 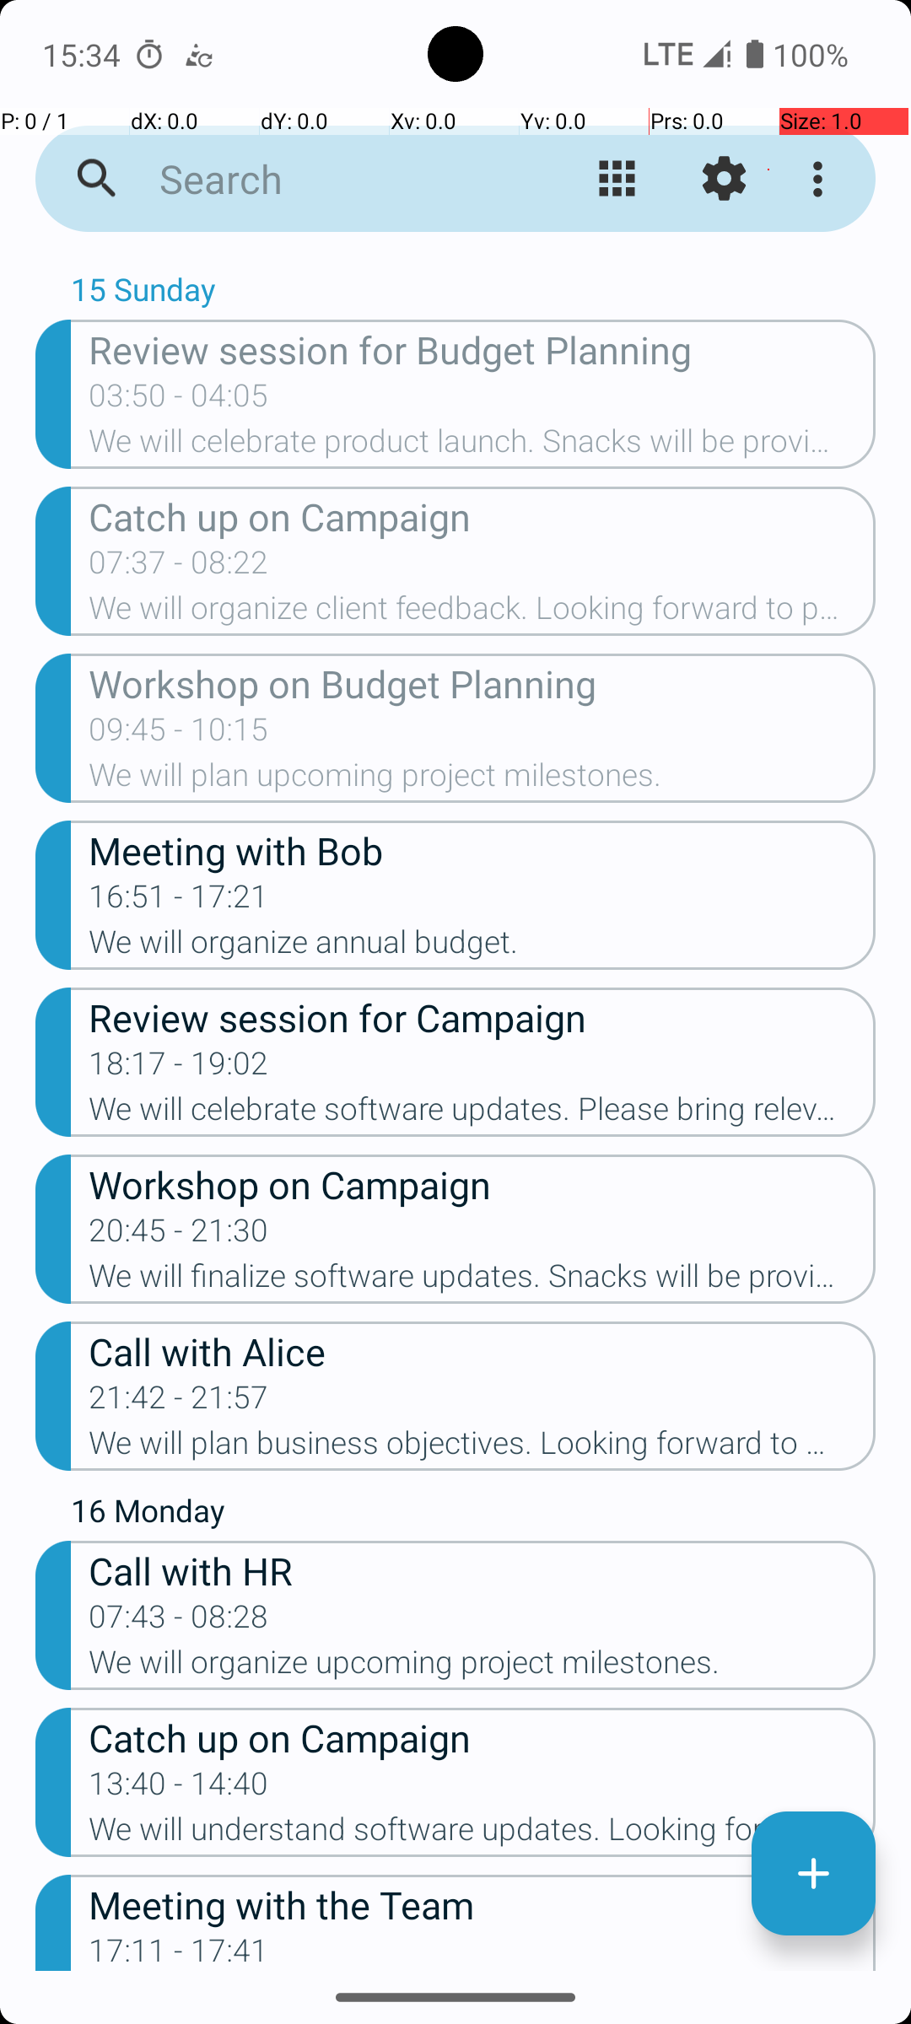 I want to click on Catch up on Campaign, so click(x=482, y=516).